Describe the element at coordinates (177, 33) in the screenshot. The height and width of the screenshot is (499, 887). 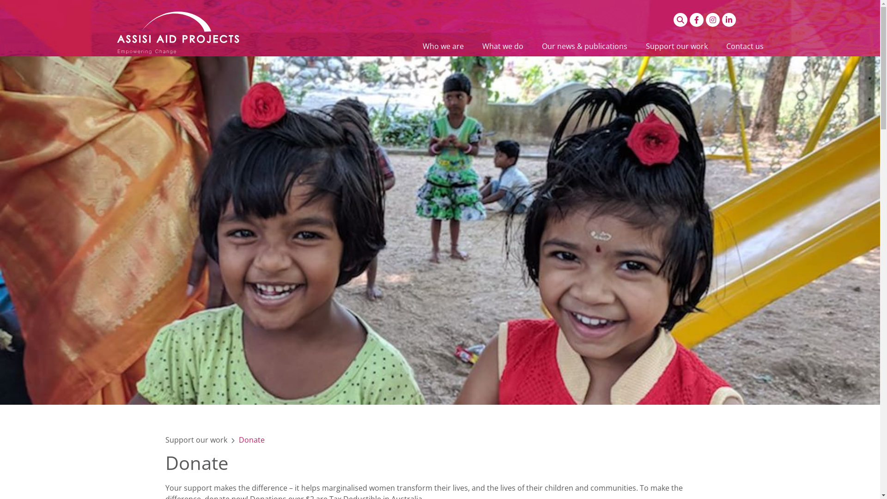
I see `Assisi Aid Projects` at that location.